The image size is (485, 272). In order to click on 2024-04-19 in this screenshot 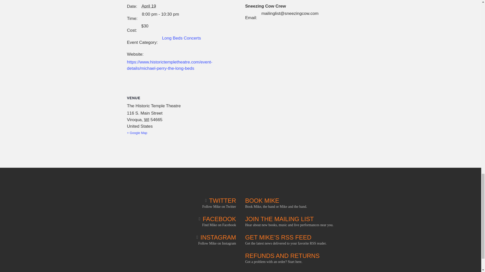, I will do `click(160, 14)`.